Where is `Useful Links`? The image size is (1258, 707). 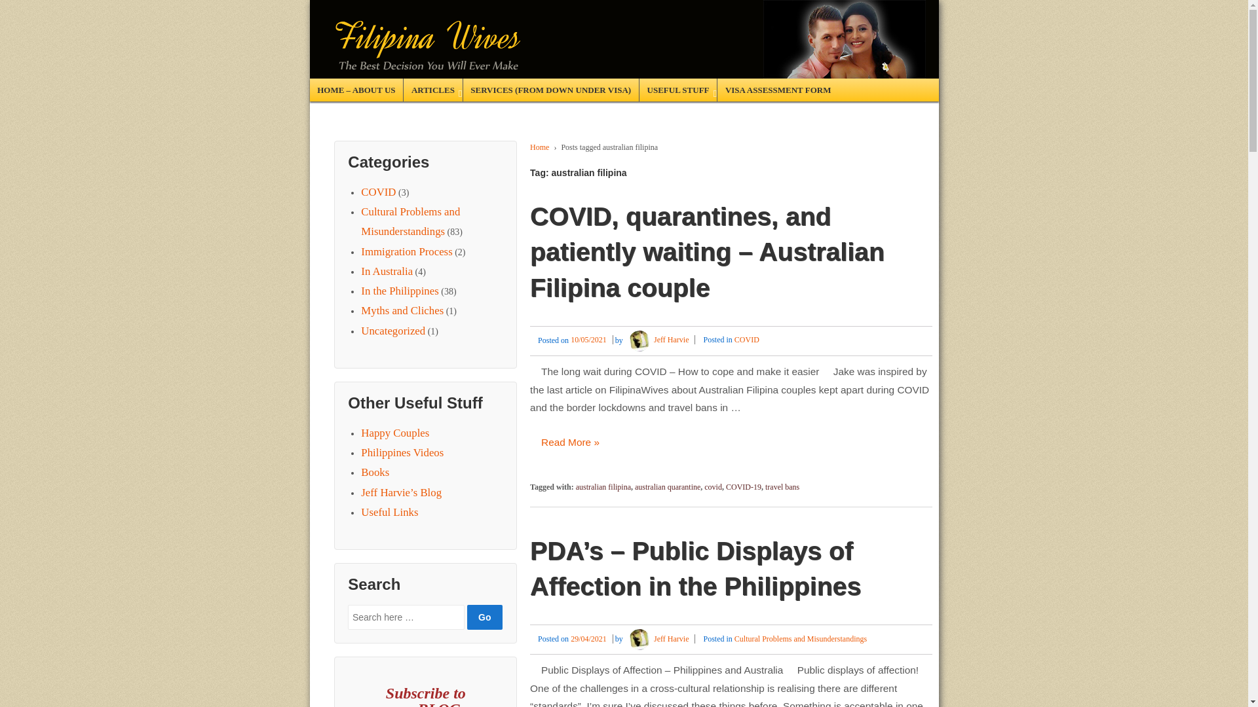
Useful Links is located at coordinates (389, 512).